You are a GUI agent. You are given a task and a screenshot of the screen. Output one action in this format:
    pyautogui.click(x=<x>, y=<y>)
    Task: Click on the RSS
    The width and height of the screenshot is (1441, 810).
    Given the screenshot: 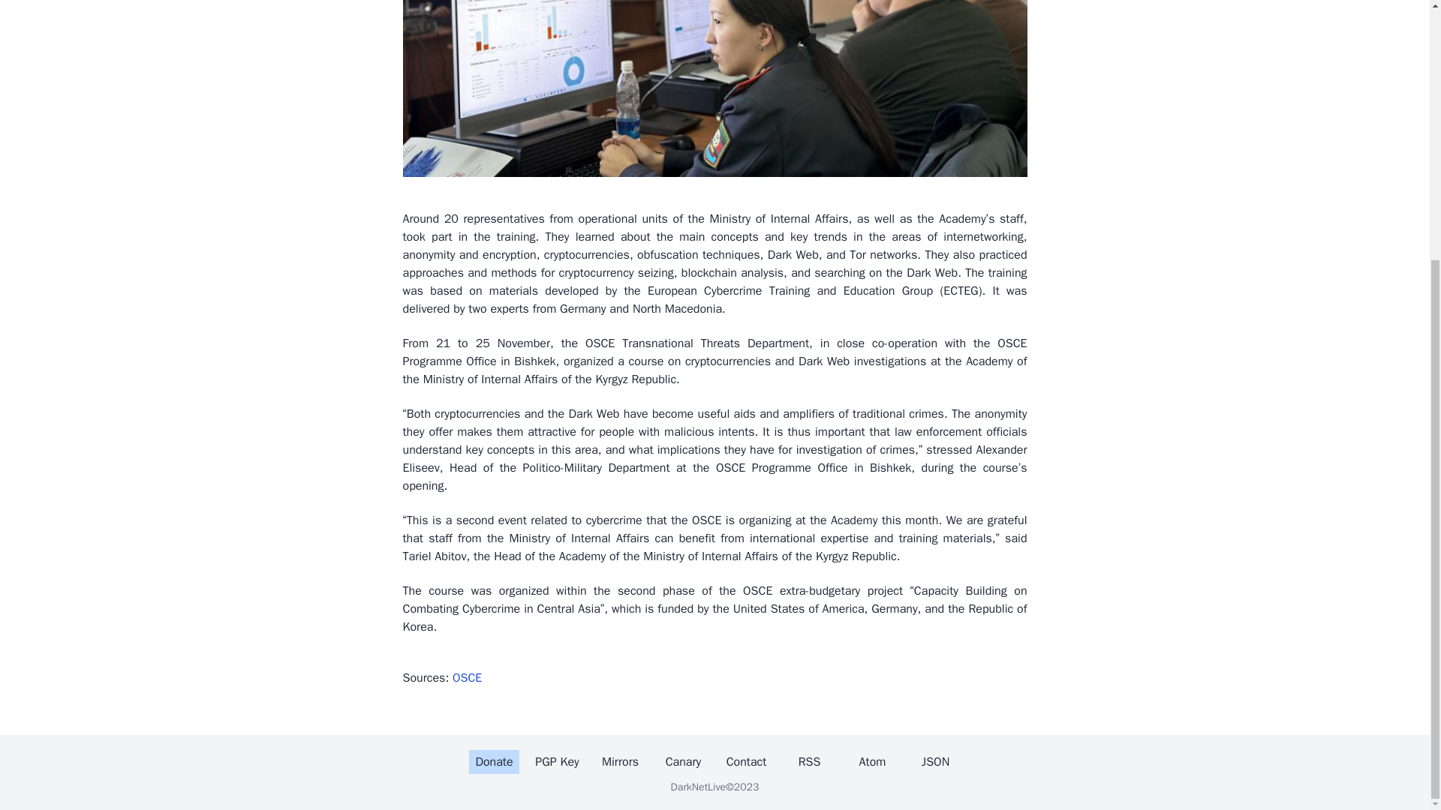 What is the action you would take?
    pyautogui.click(x=809, y=762)
    